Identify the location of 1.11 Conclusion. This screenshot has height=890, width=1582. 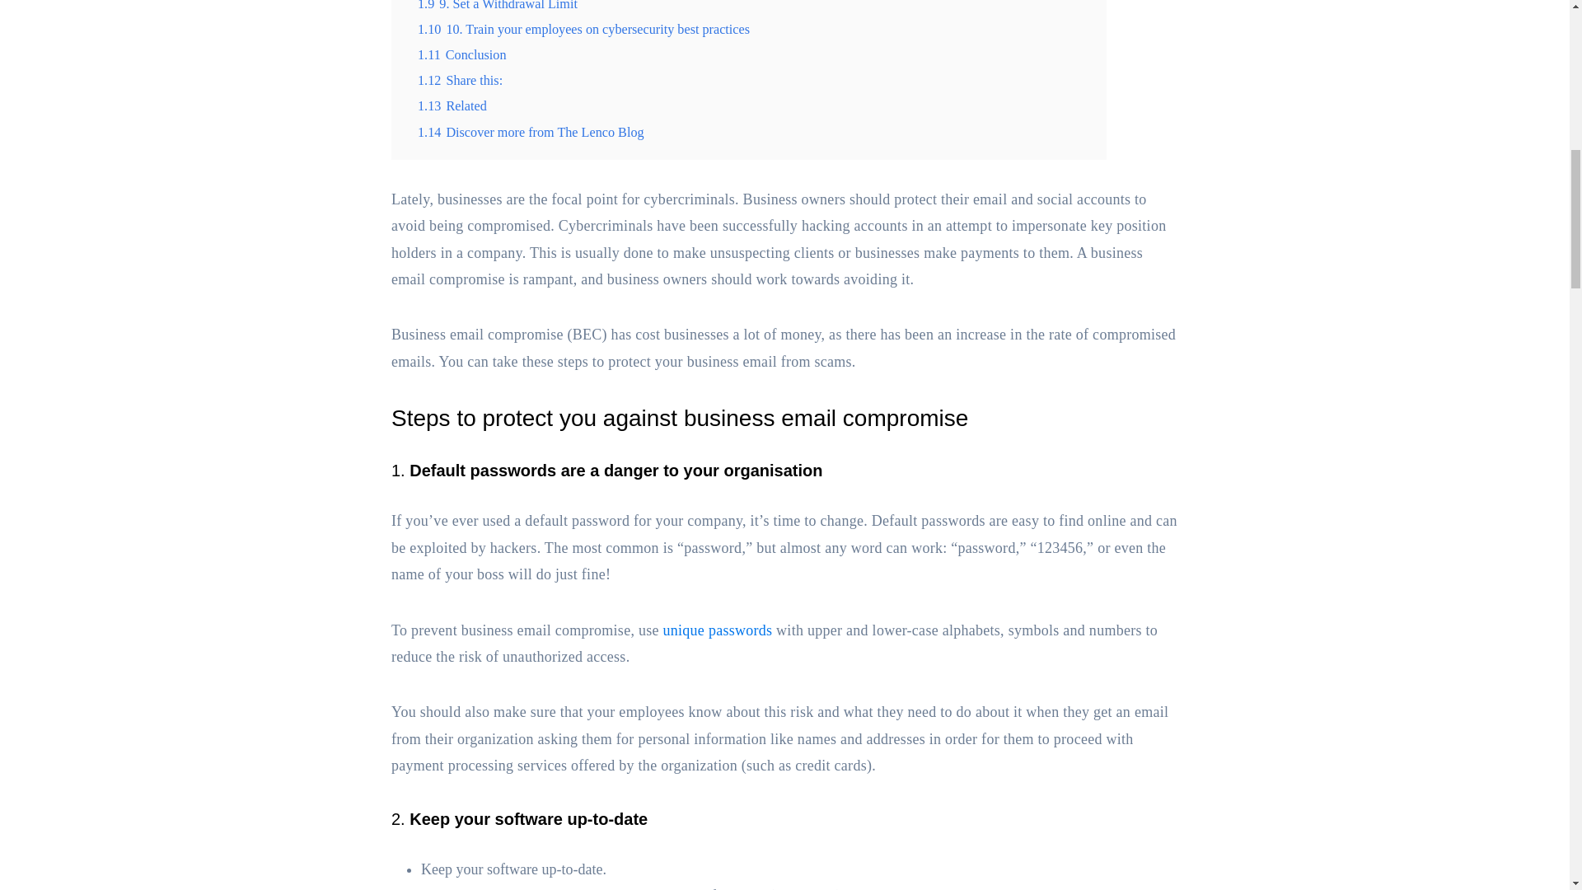
(461, 54).